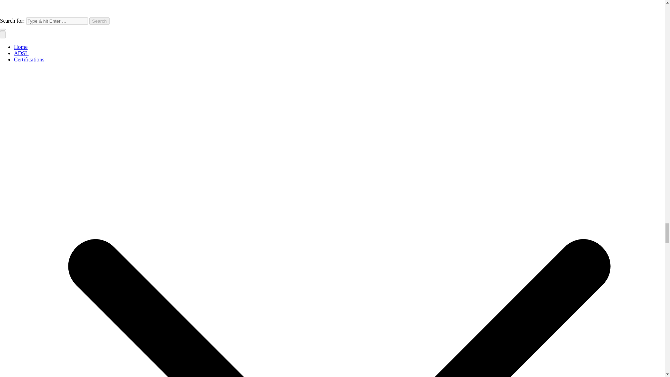 The width and height of the screenshot is (670, 377). Describe the element at coordinates (57, 21) in the screenshot. I see `Search for:` at that location.